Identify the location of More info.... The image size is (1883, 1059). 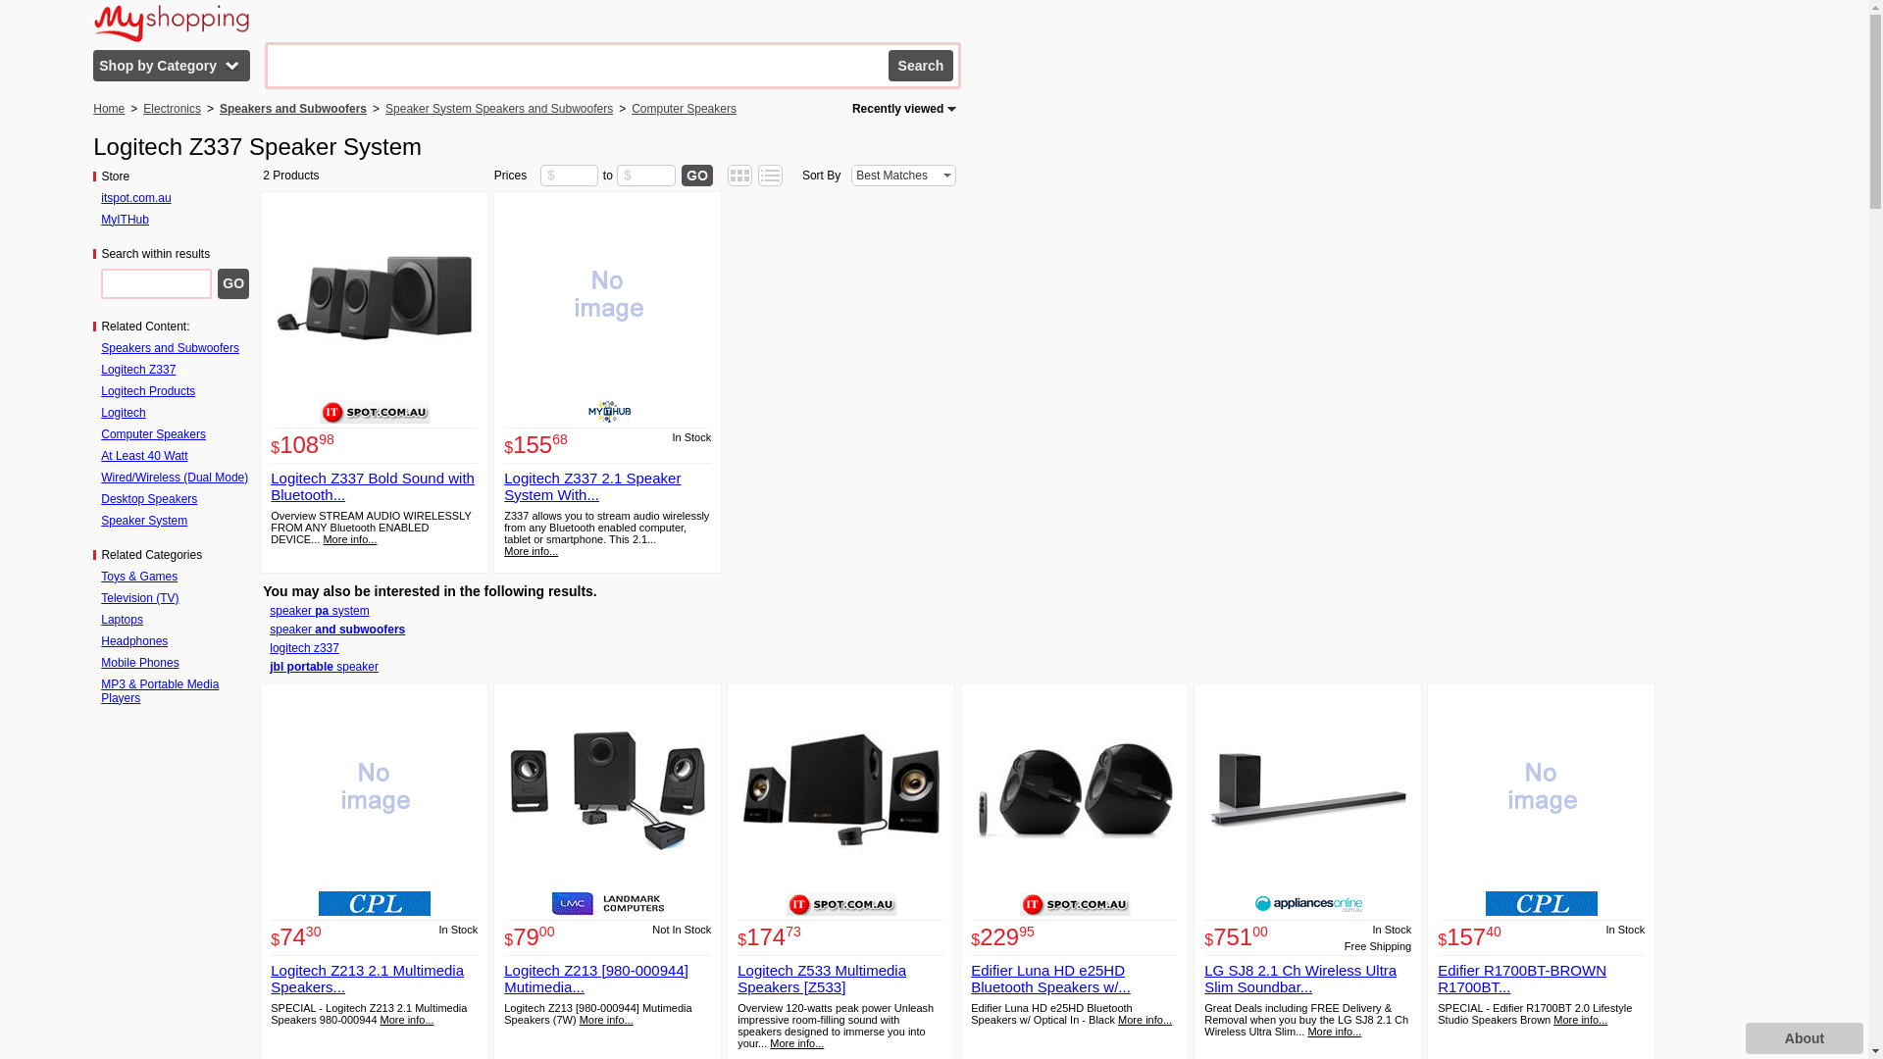
(1581, 1020).